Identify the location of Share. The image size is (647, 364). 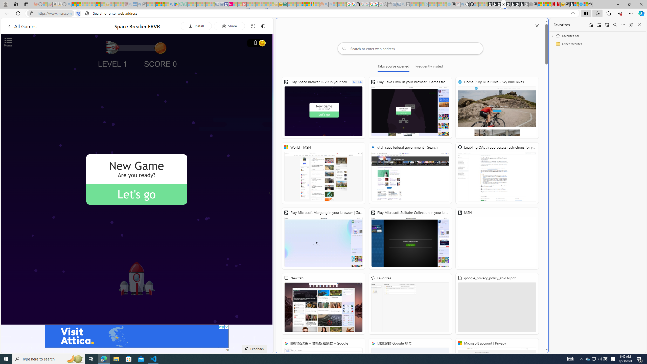
(229, 26).